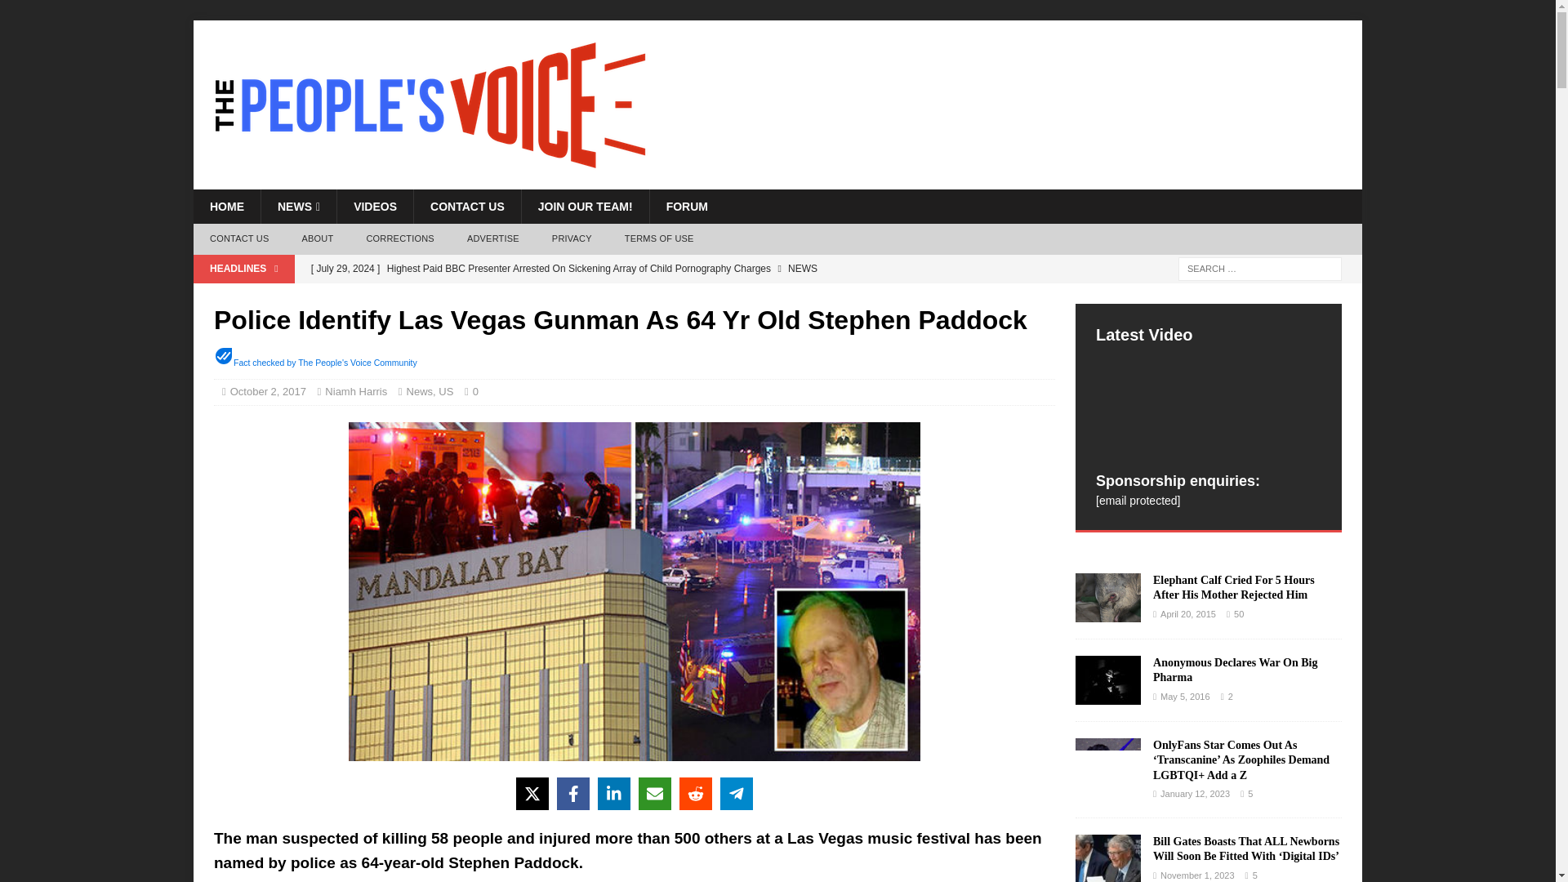 This screenshot has height=882, width=1568. What do you see at coordinates (268, 391) in the screenshot?
I see `October 2, 2017` at bounding box center [268, 391].